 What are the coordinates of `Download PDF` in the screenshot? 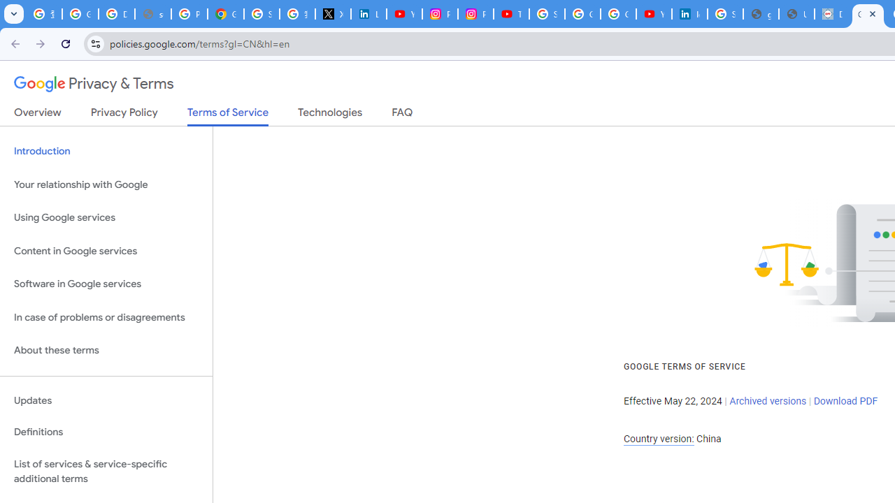 It's located at (845, 401).